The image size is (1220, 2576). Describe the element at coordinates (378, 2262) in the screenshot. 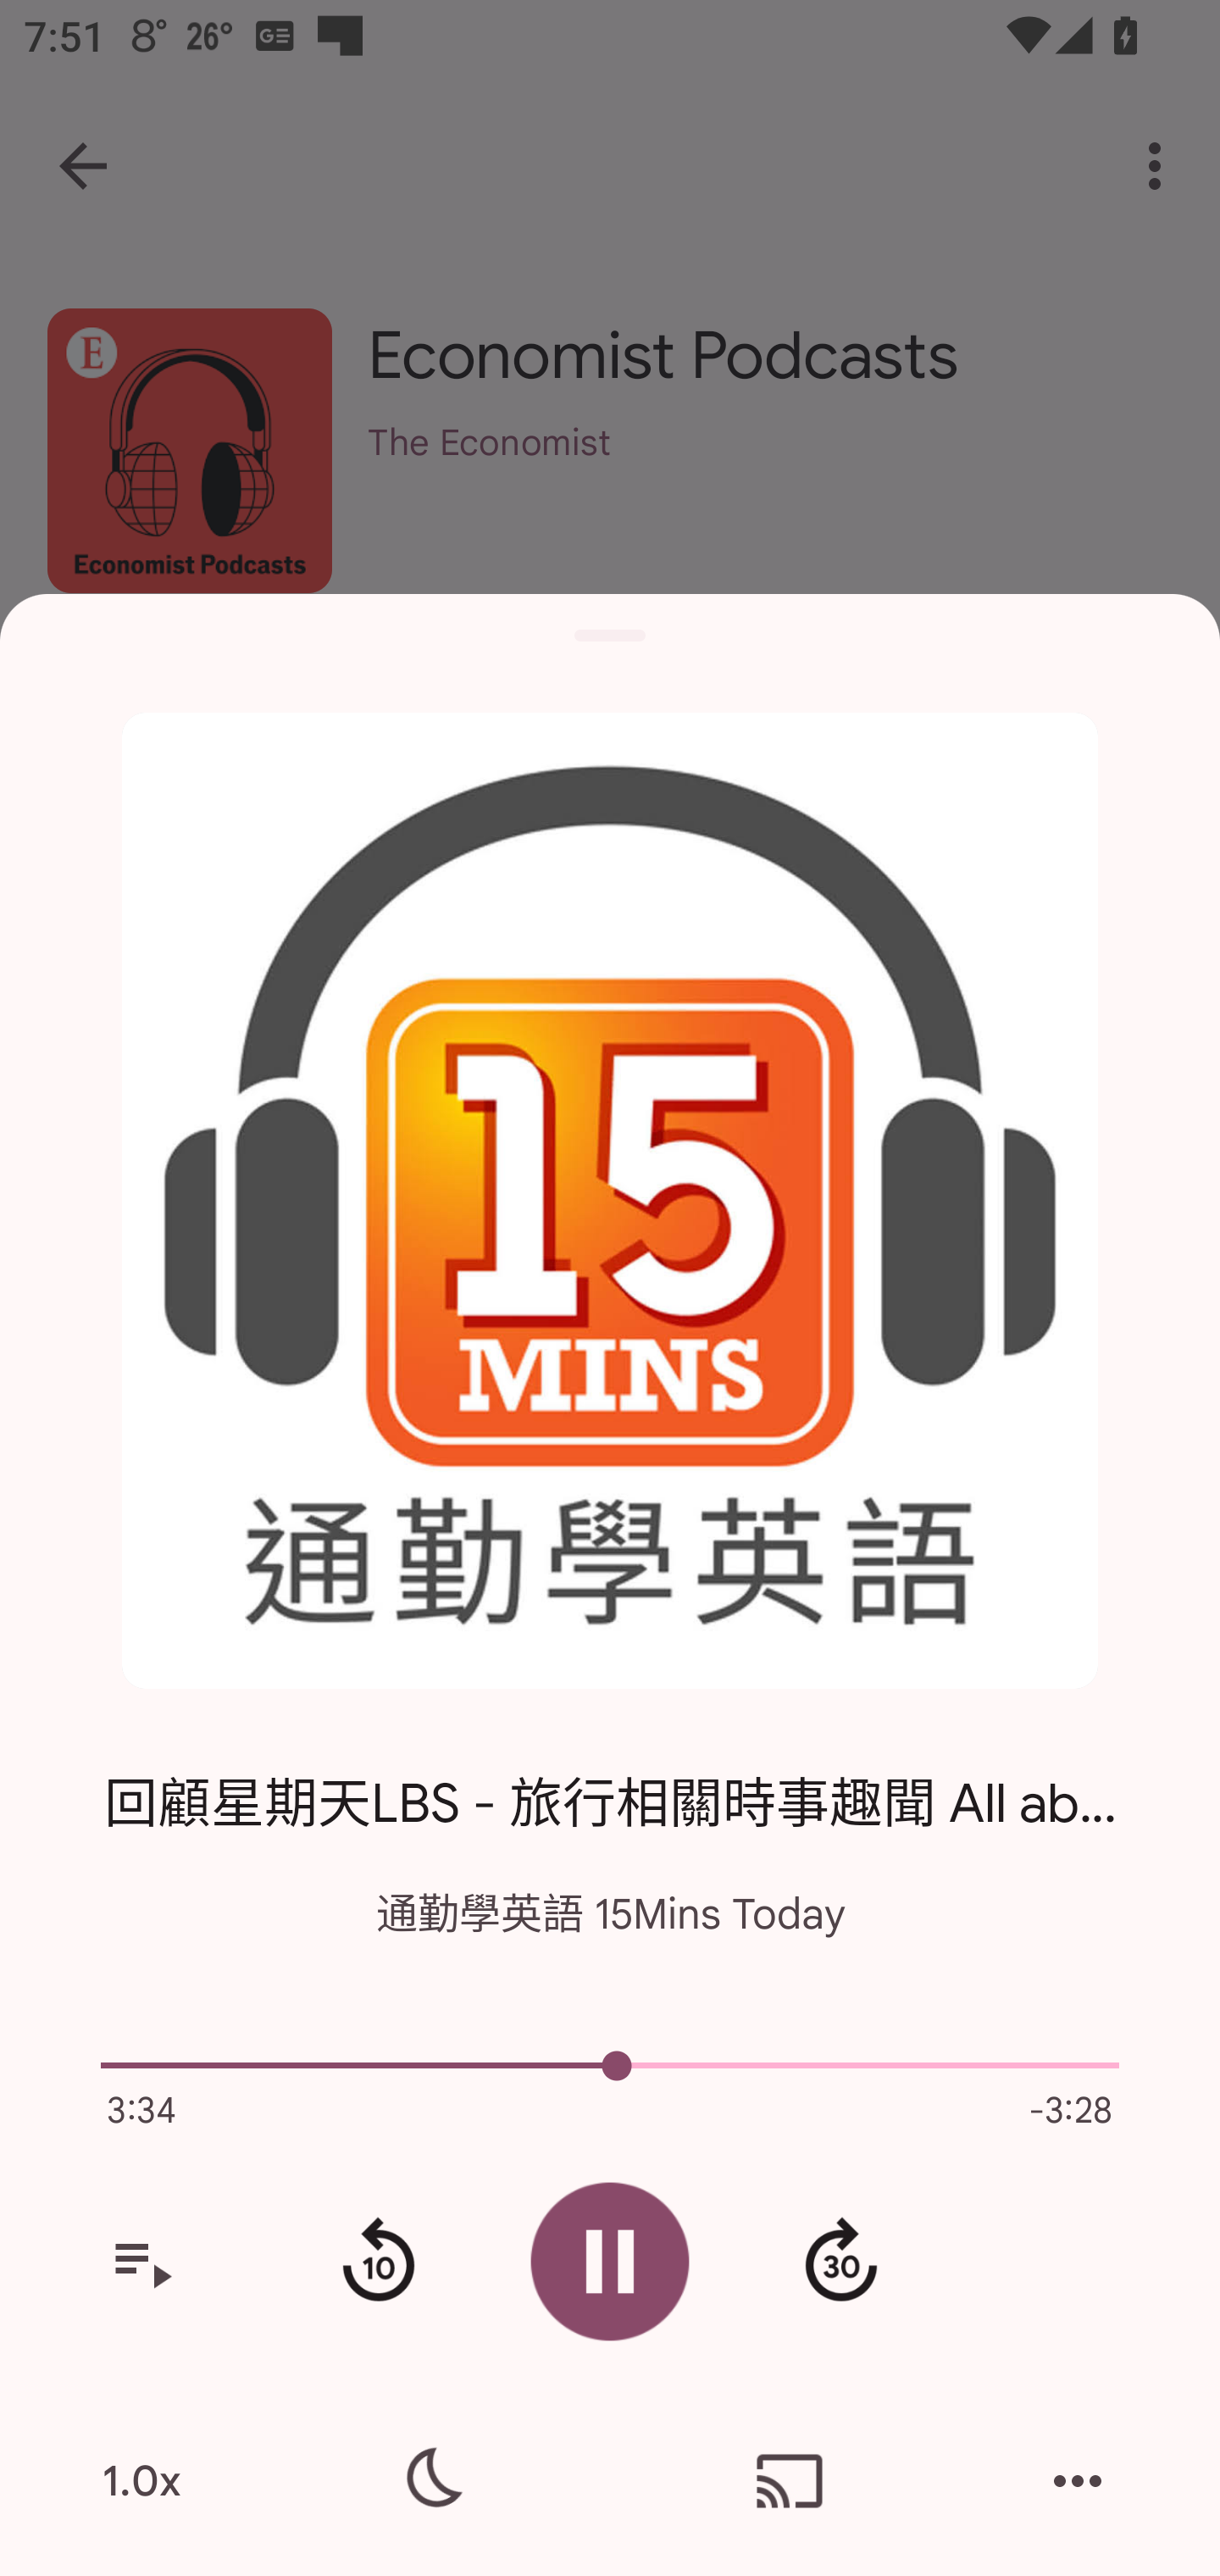

I see `Rewind 10 seconds` at that location.